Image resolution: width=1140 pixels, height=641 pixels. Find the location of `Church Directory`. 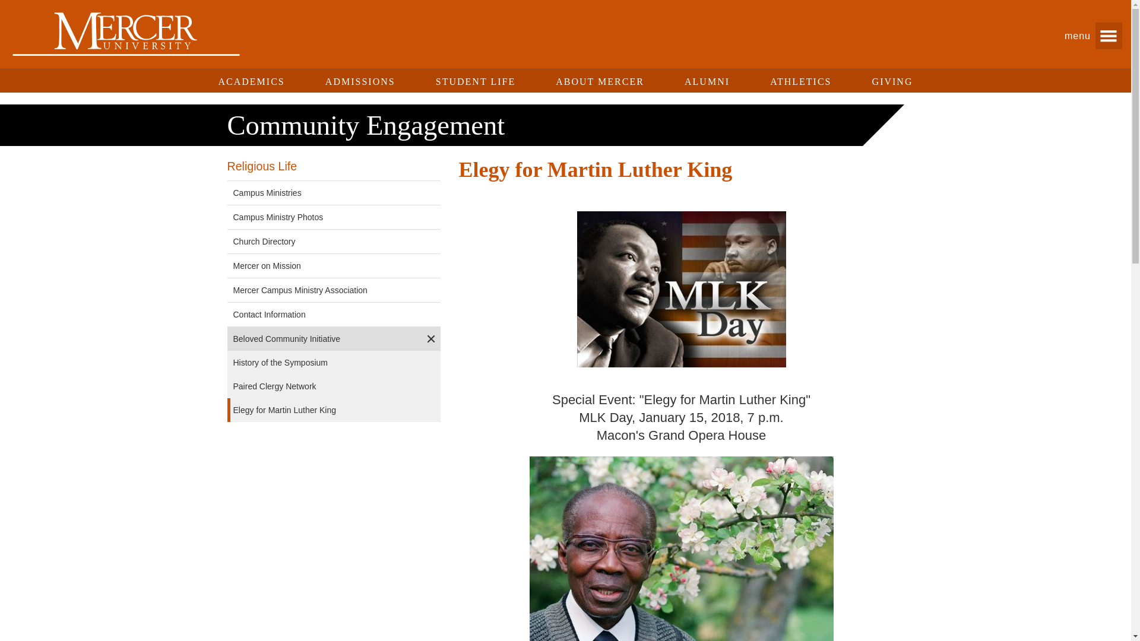

Church Directory is located at coordinates (324, 241).